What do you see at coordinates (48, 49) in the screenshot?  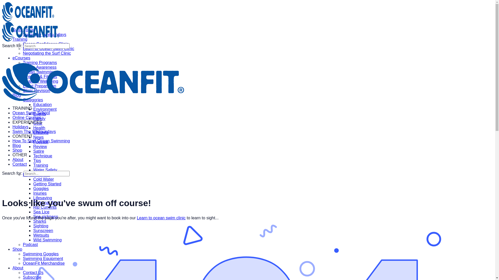 I see `Learn to Ocean Swim Clinic` at bounding box center [48, 49].